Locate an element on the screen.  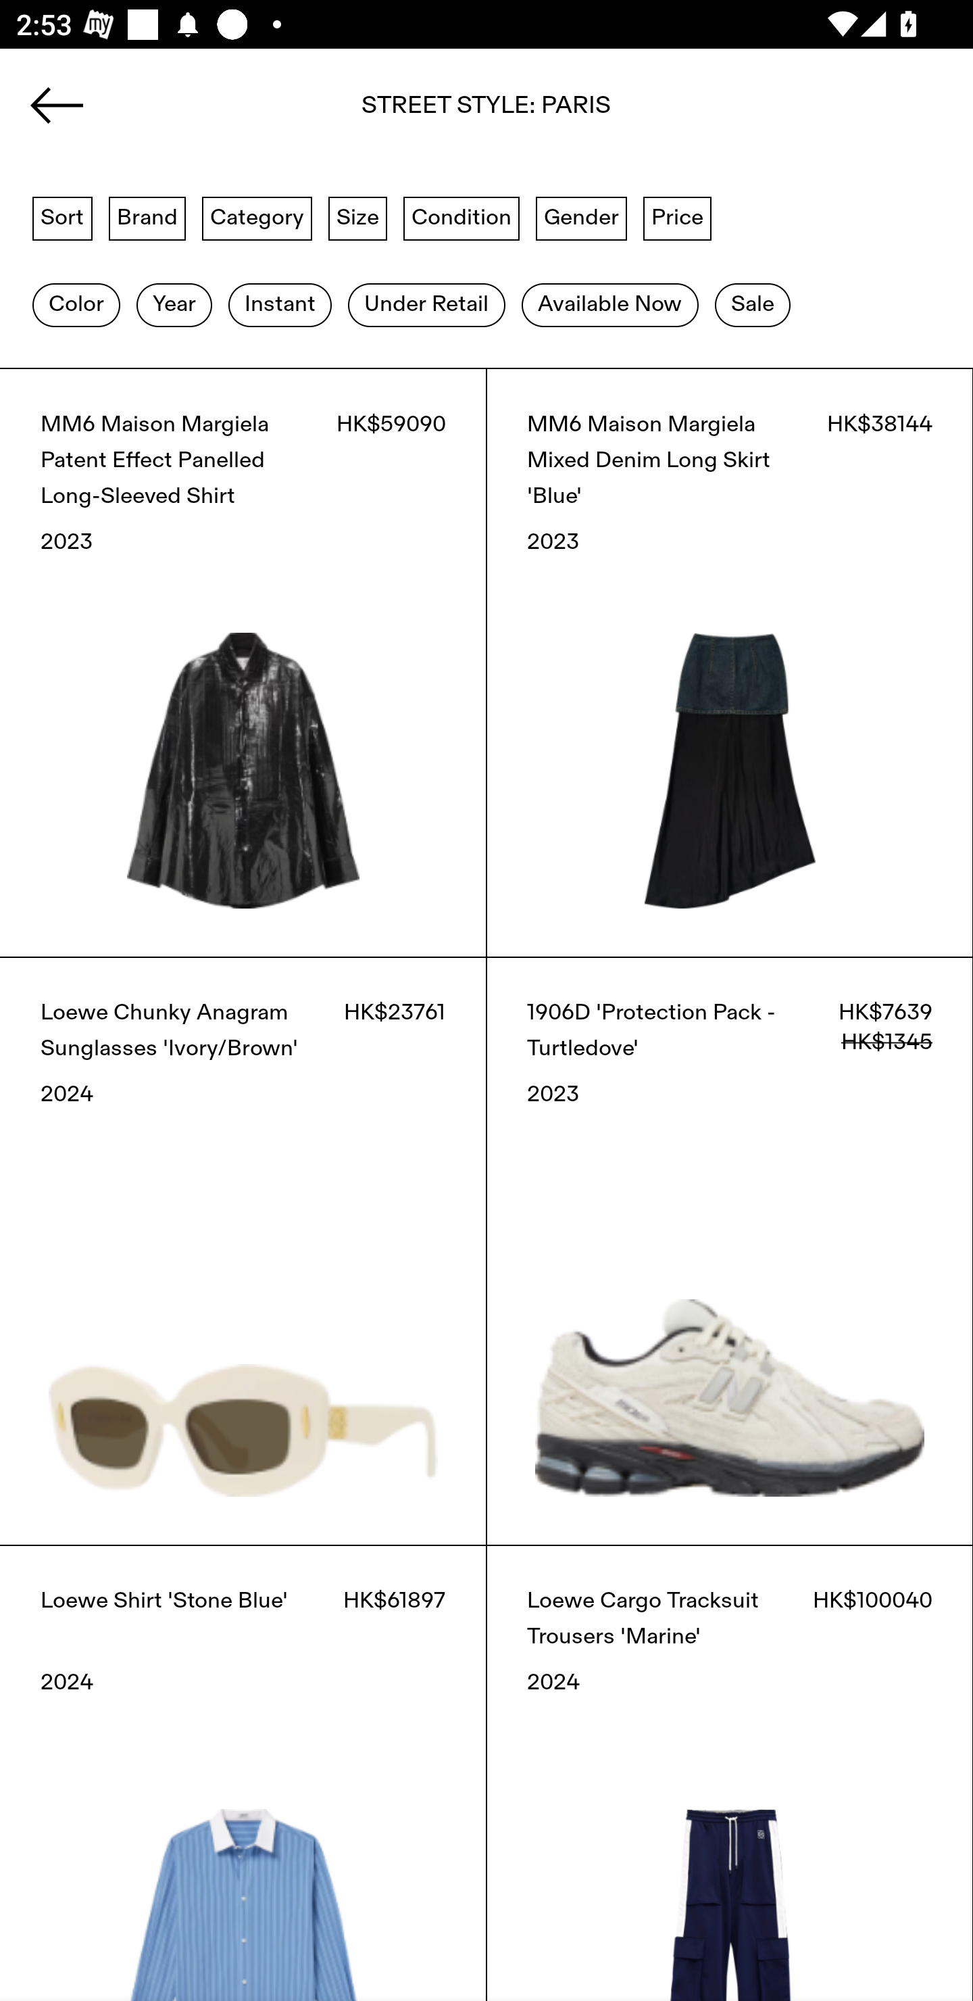
Price is located at coordinates (677, 217).